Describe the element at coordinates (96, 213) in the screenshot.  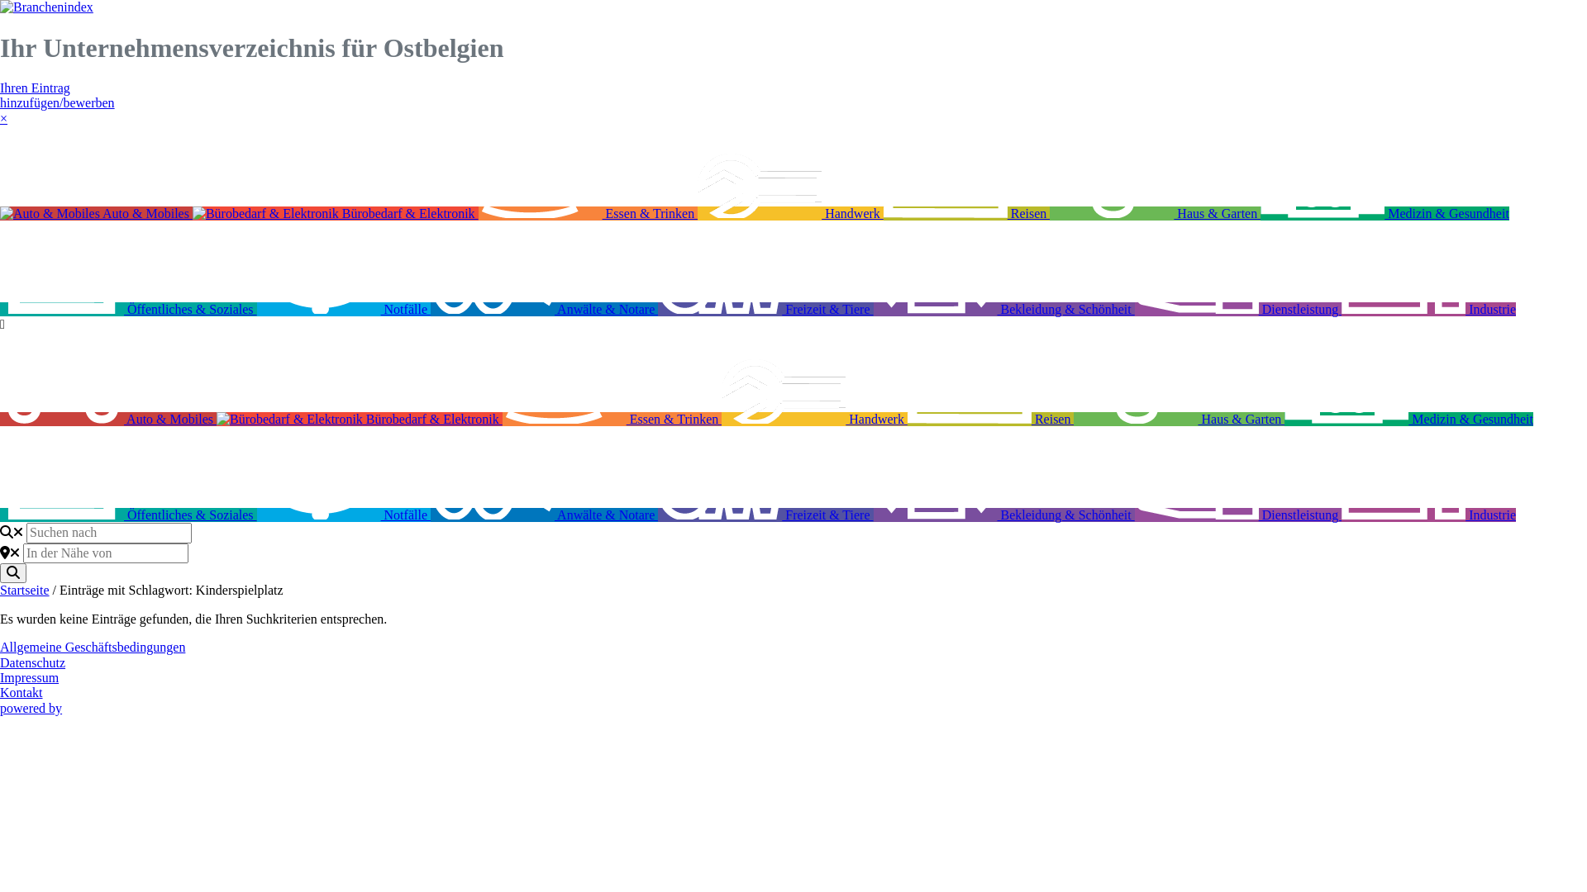
I see `Auto & Mobiles` at that location.